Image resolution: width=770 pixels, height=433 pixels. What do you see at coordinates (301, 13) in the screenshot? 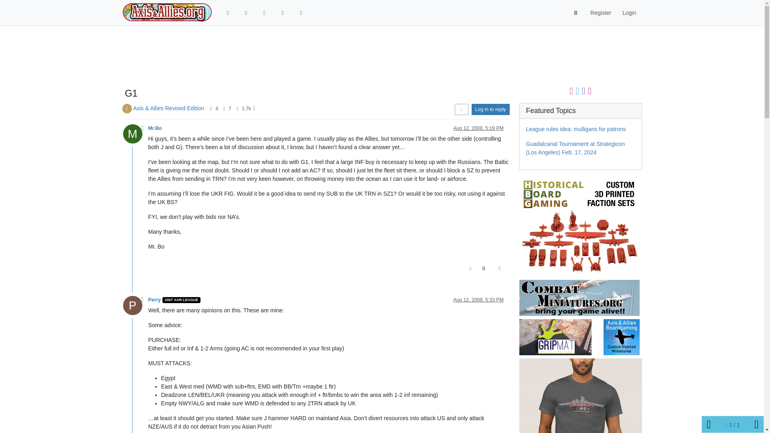
I see `Users` at bounding box center [301, 13].